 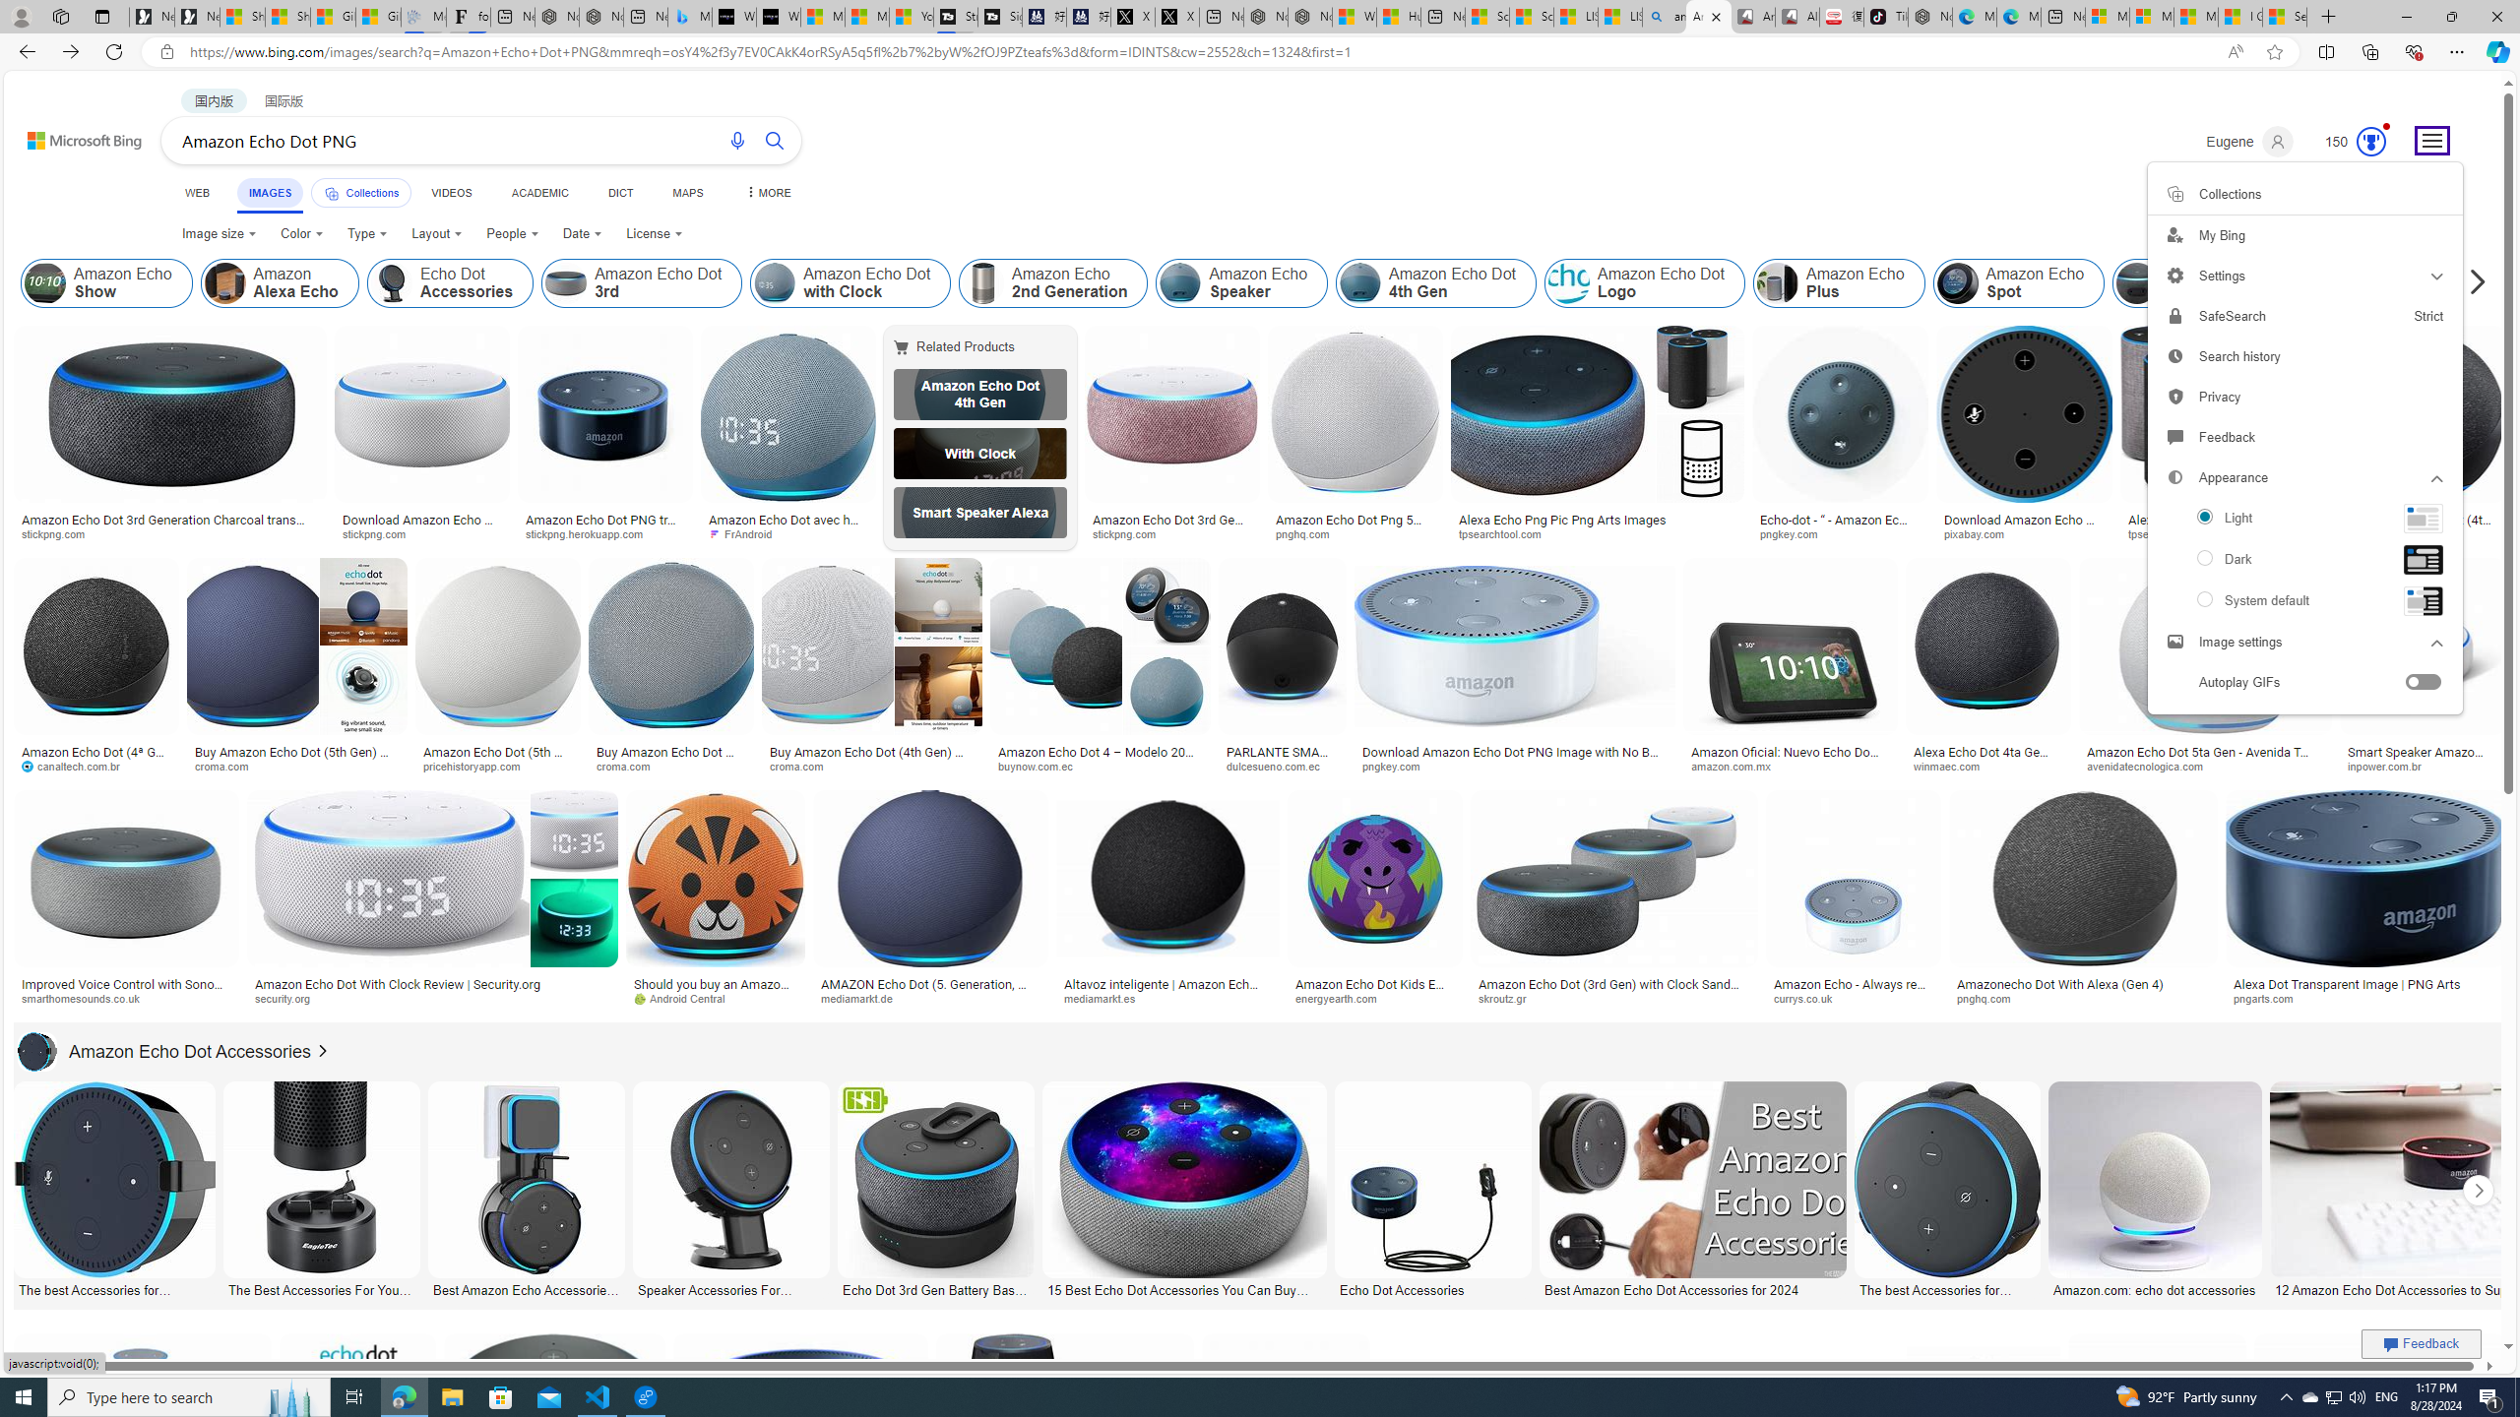 I want to click on Echo Dot Generations, so click(x=2404, y=283).